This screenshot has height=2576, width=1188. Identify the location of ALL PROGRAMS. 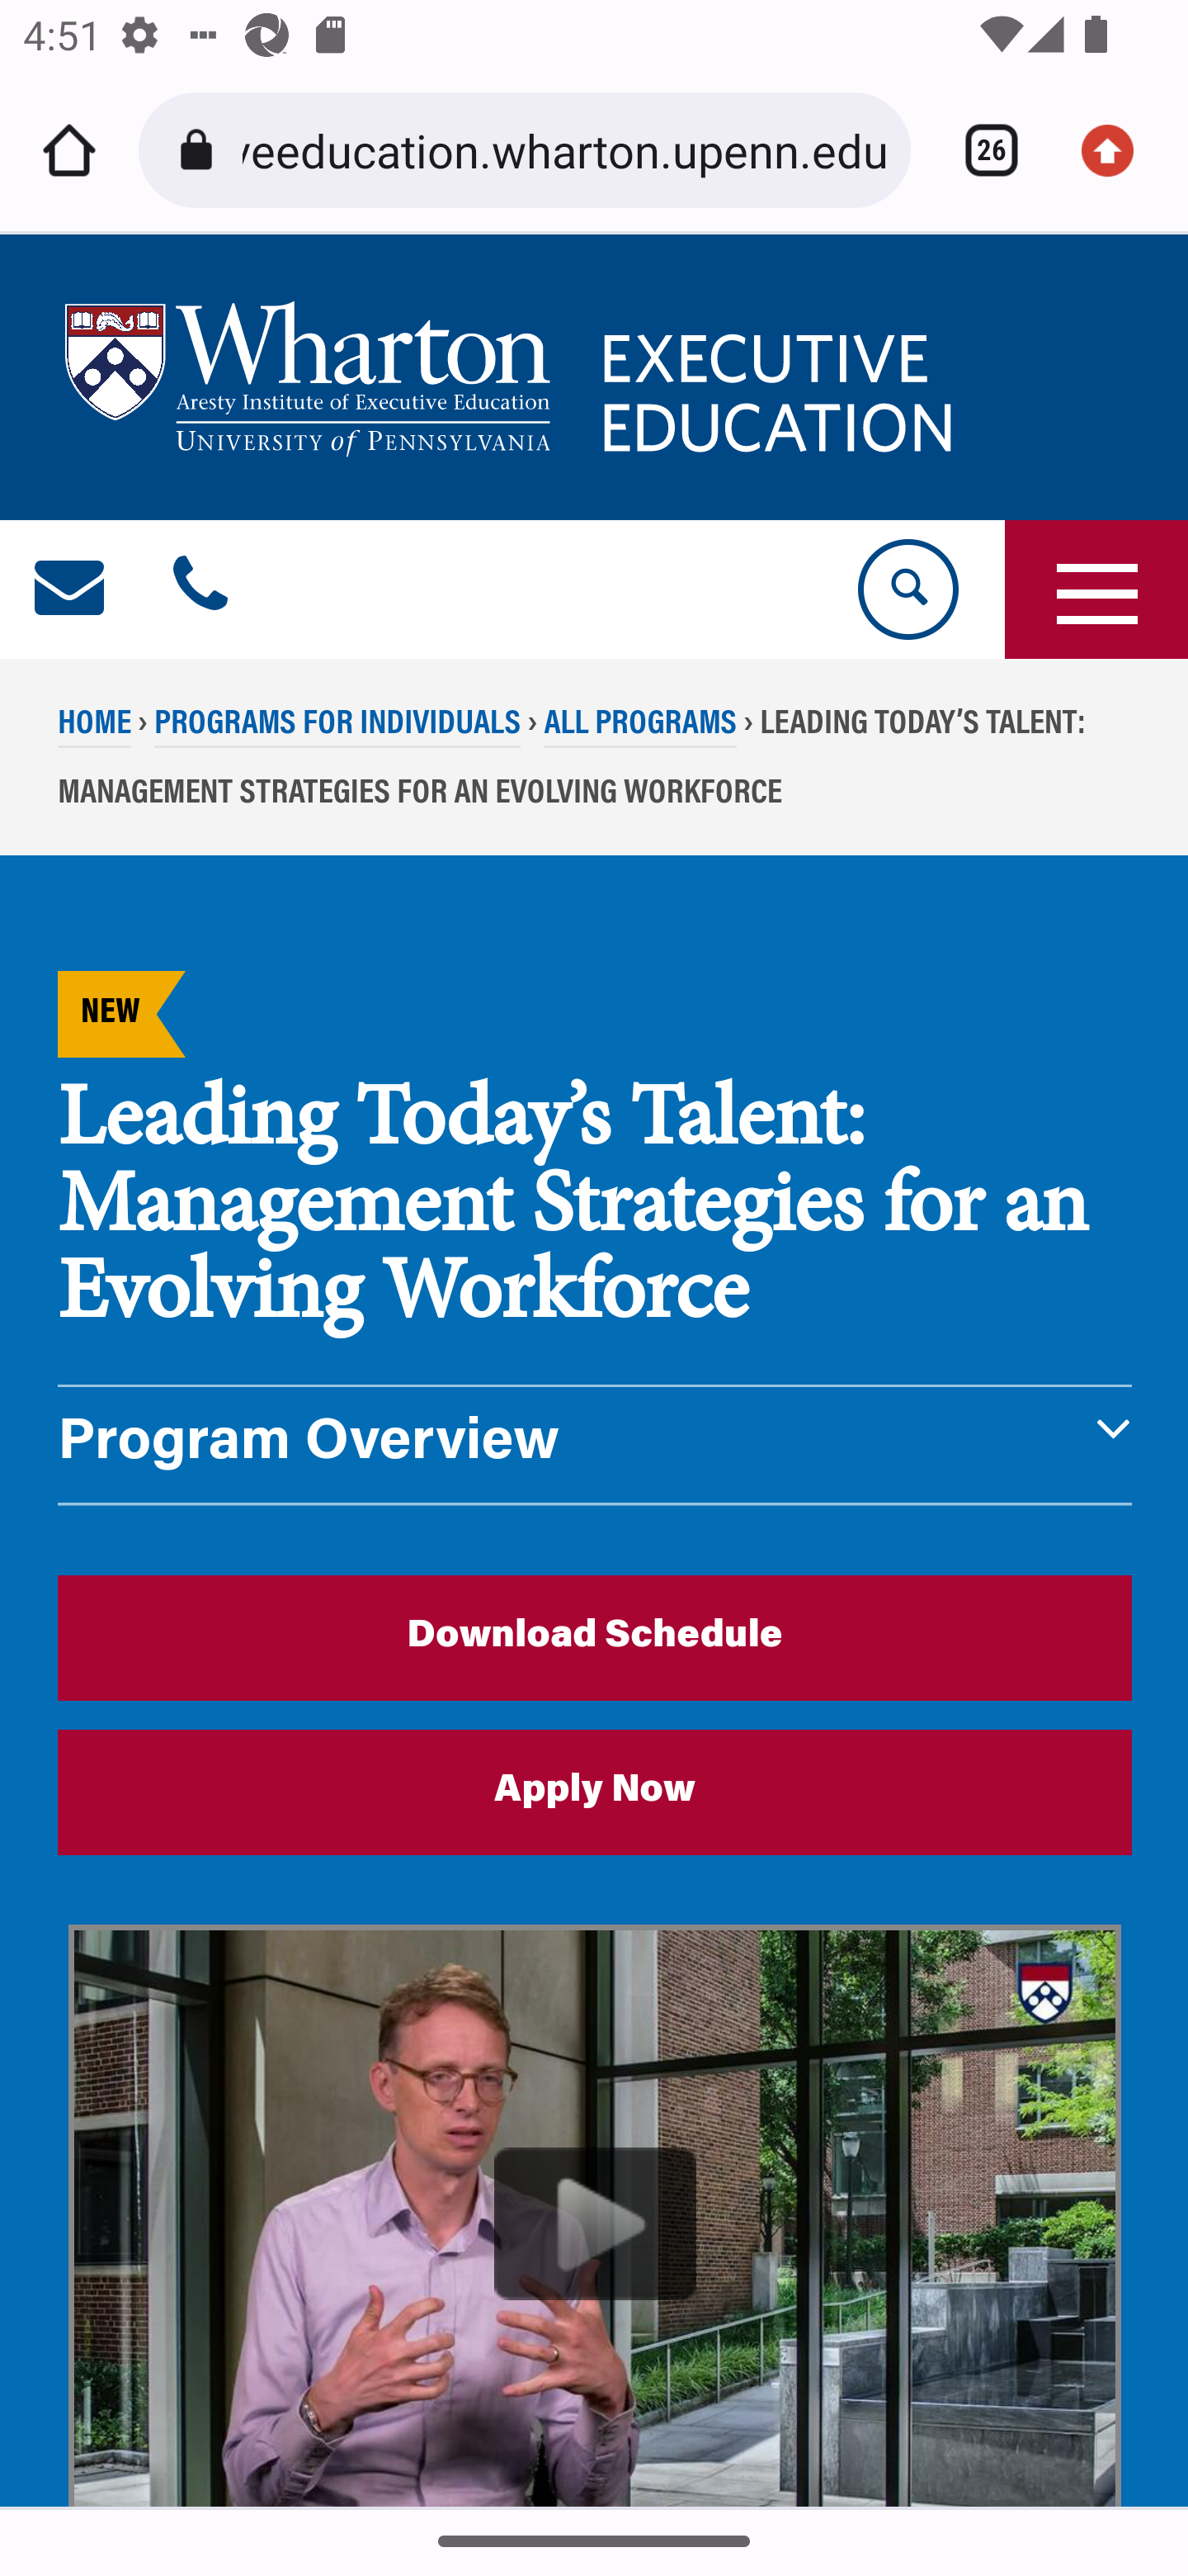
(640, 726).